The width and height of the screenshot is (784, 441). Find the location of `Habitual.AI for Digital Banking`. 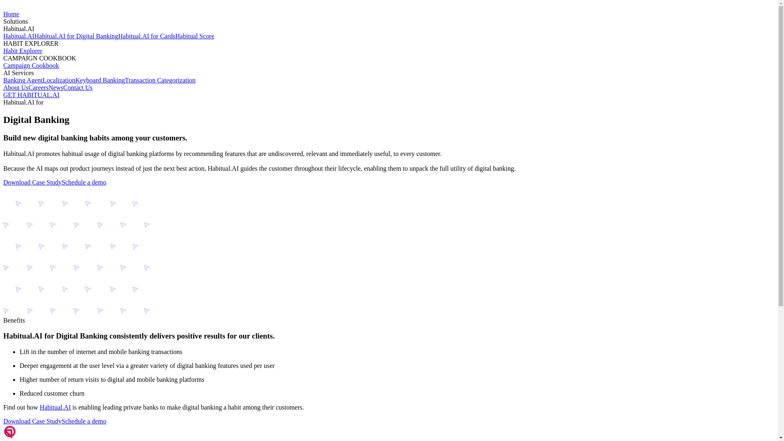

Habitual.AI for Digital Banking is located at coordinates (76, 36).